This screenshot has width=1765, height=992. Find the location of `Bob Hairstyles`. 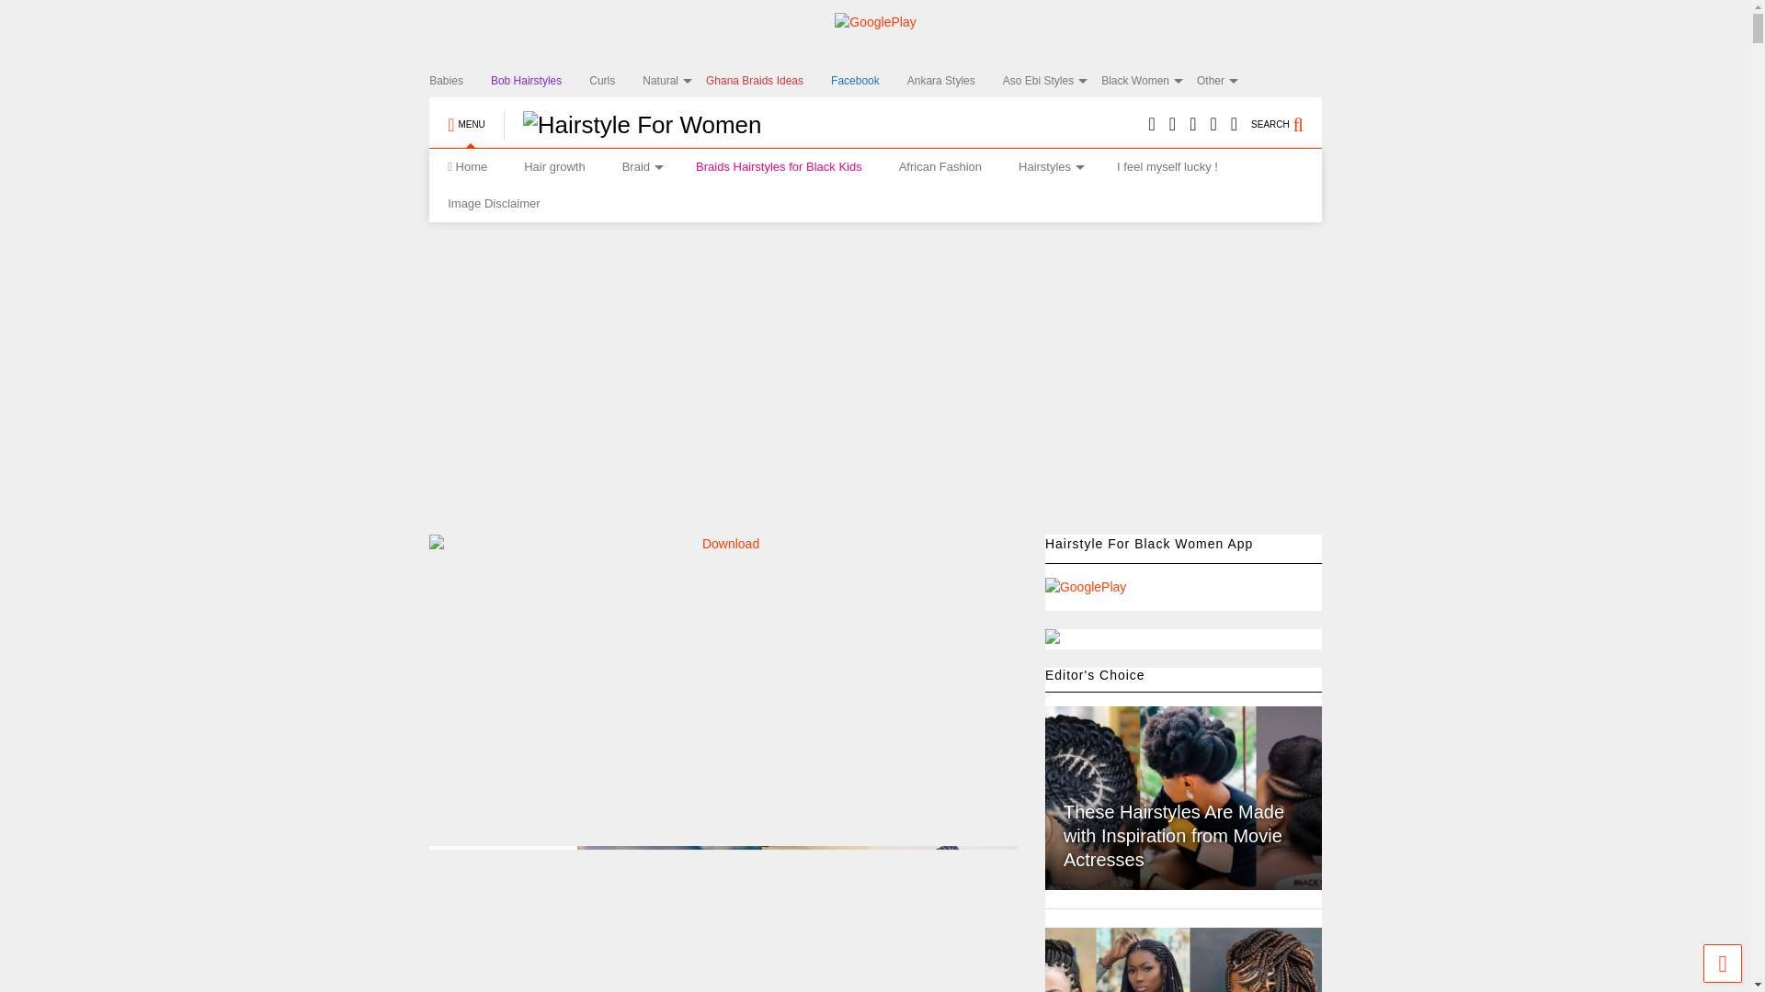

Bob Hairstyles is located at coordinates (540, 81).